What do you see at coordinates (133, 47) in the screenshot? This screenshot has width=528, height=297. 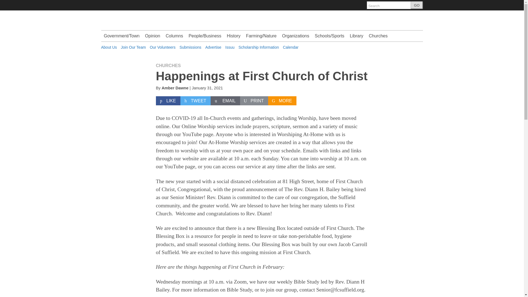 I see `Join Our Team` at bounding box center [133, 47].